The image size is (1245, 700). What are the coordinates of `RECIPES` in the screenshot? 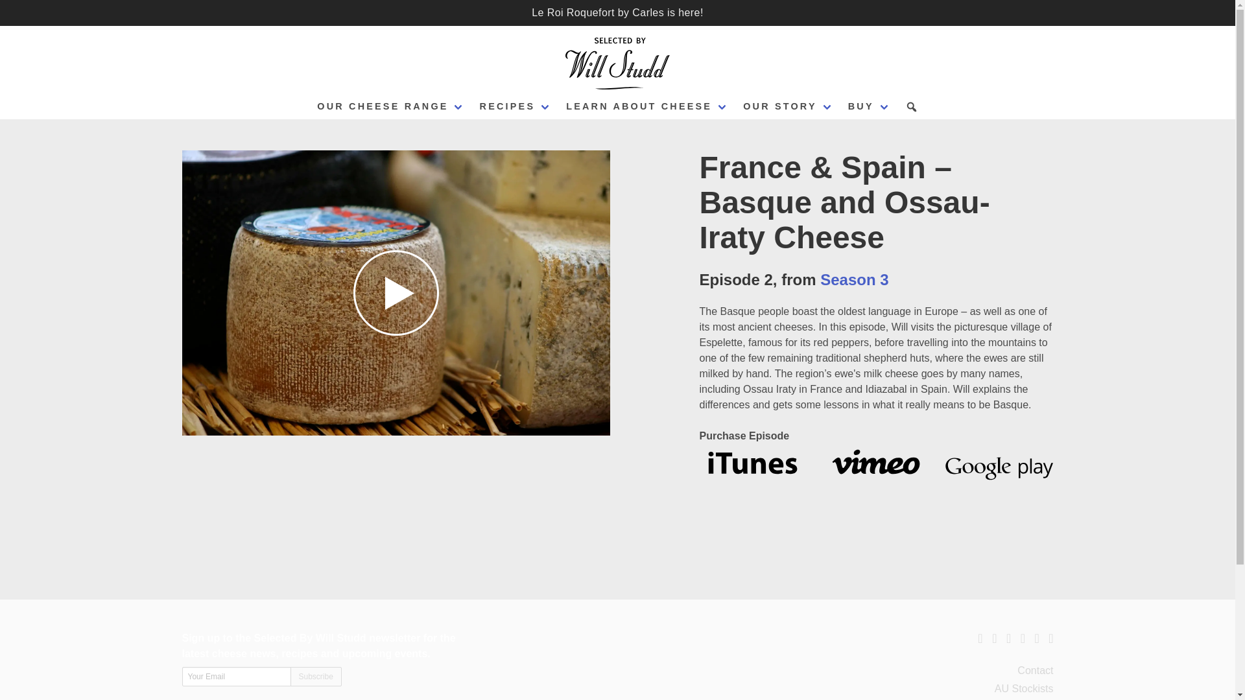 It's located at (515, 106).